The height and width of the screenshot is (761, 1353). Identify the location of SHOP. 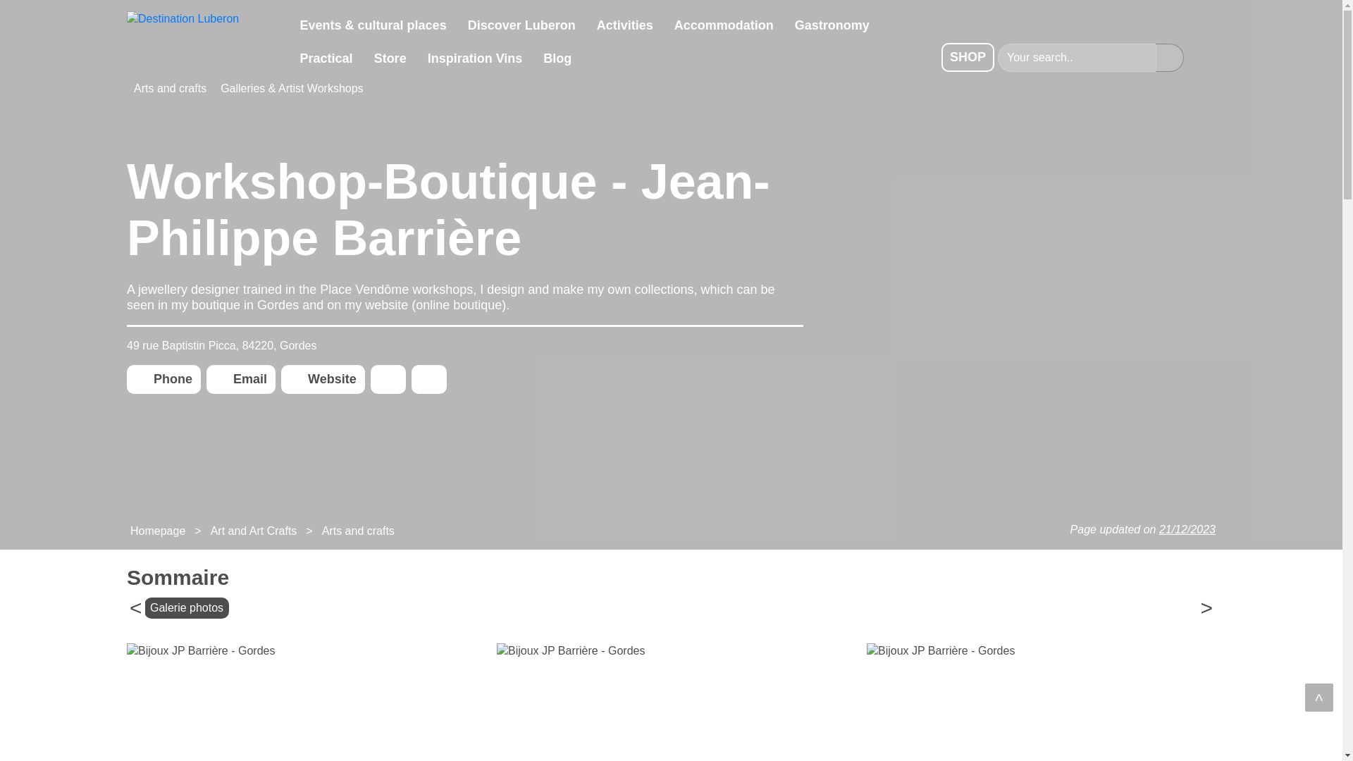
(968, 56).